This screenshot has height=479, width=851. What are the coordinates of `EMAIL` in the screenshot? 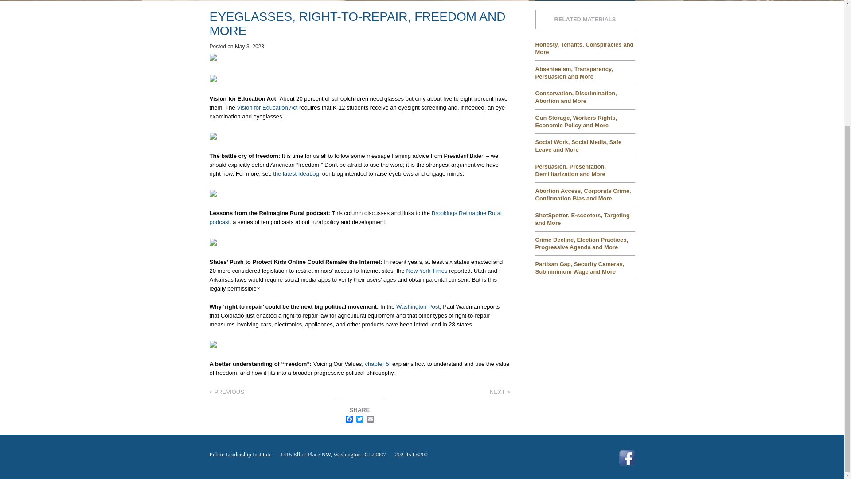 It's located at (371, 420).